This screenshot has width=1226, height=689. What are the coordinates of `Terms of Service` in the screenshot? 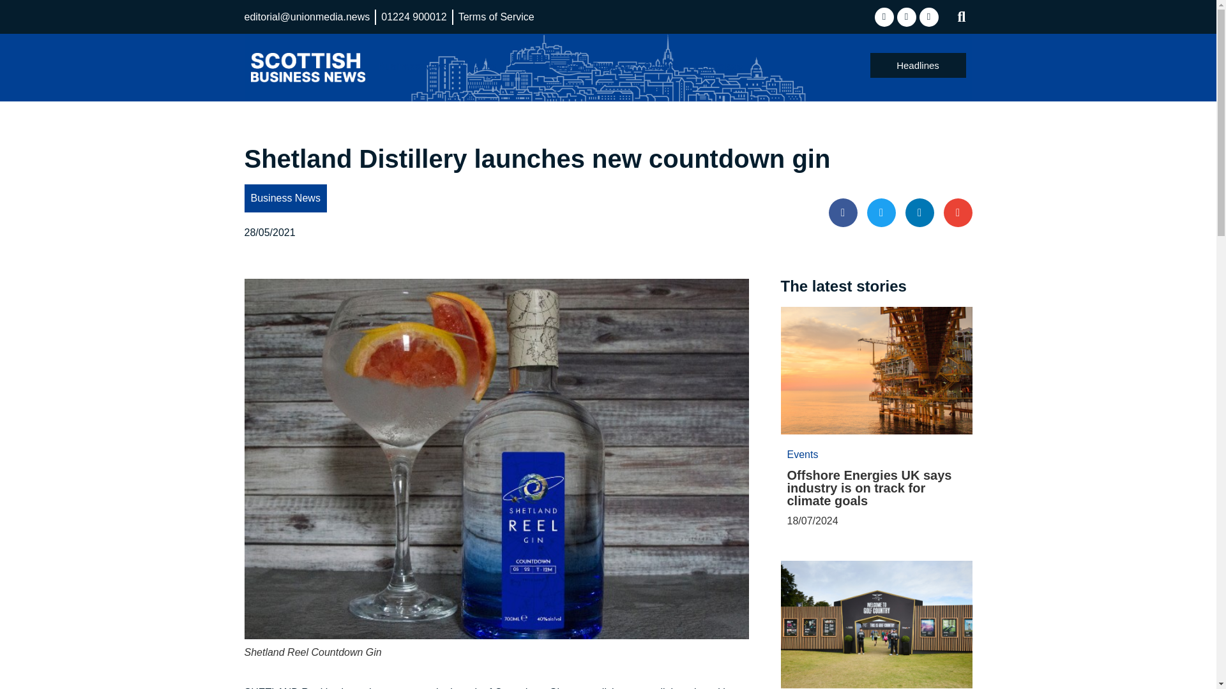 It's located at (497, 17).